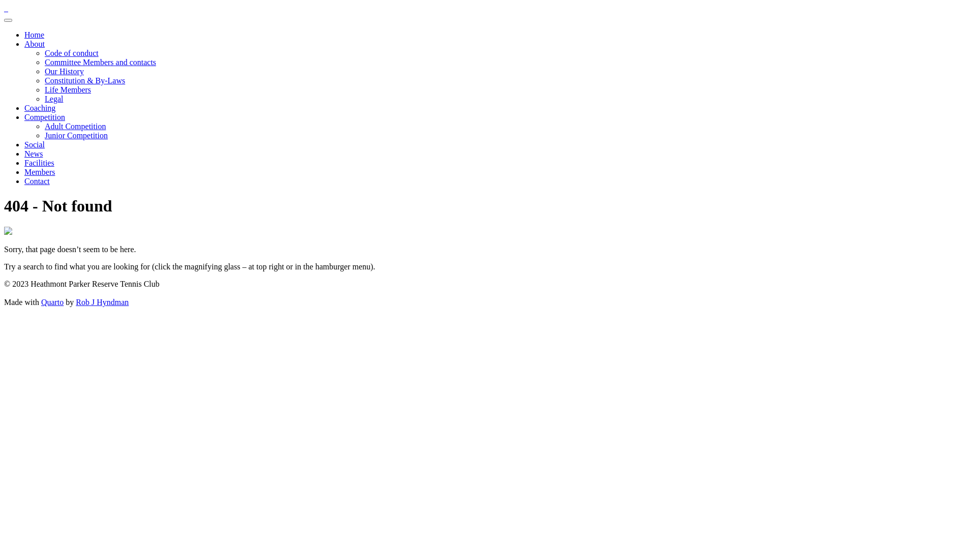 The height and width of the screenshot is (549, 976). I want to click on News, so click(34, 154).